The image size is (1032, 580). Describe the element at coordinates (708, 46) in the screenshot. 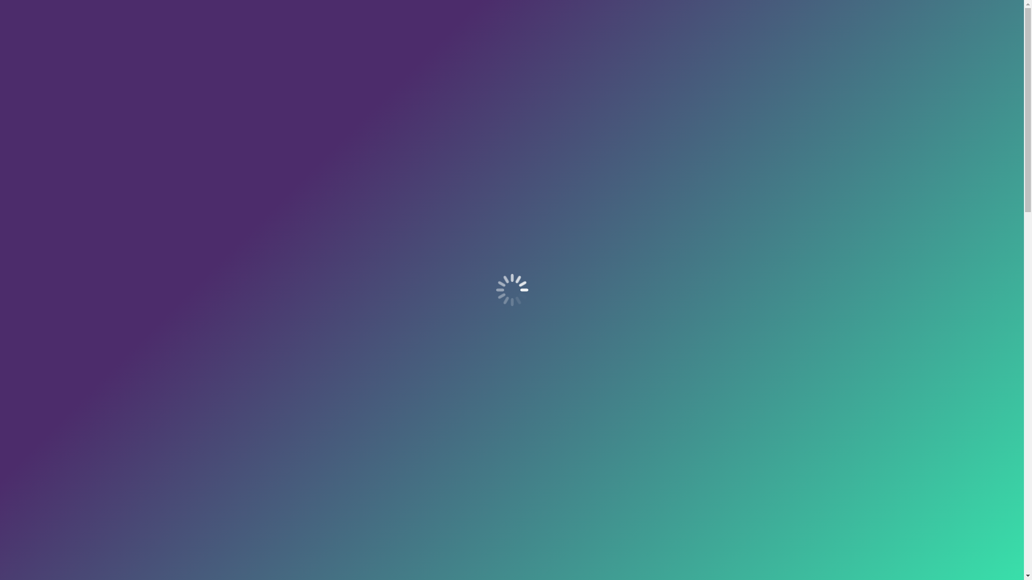

I see `Who we work with` at that location.